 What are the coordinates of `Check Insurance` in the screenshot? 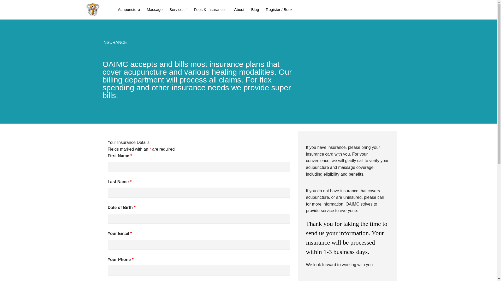 It's located at (120, 149).